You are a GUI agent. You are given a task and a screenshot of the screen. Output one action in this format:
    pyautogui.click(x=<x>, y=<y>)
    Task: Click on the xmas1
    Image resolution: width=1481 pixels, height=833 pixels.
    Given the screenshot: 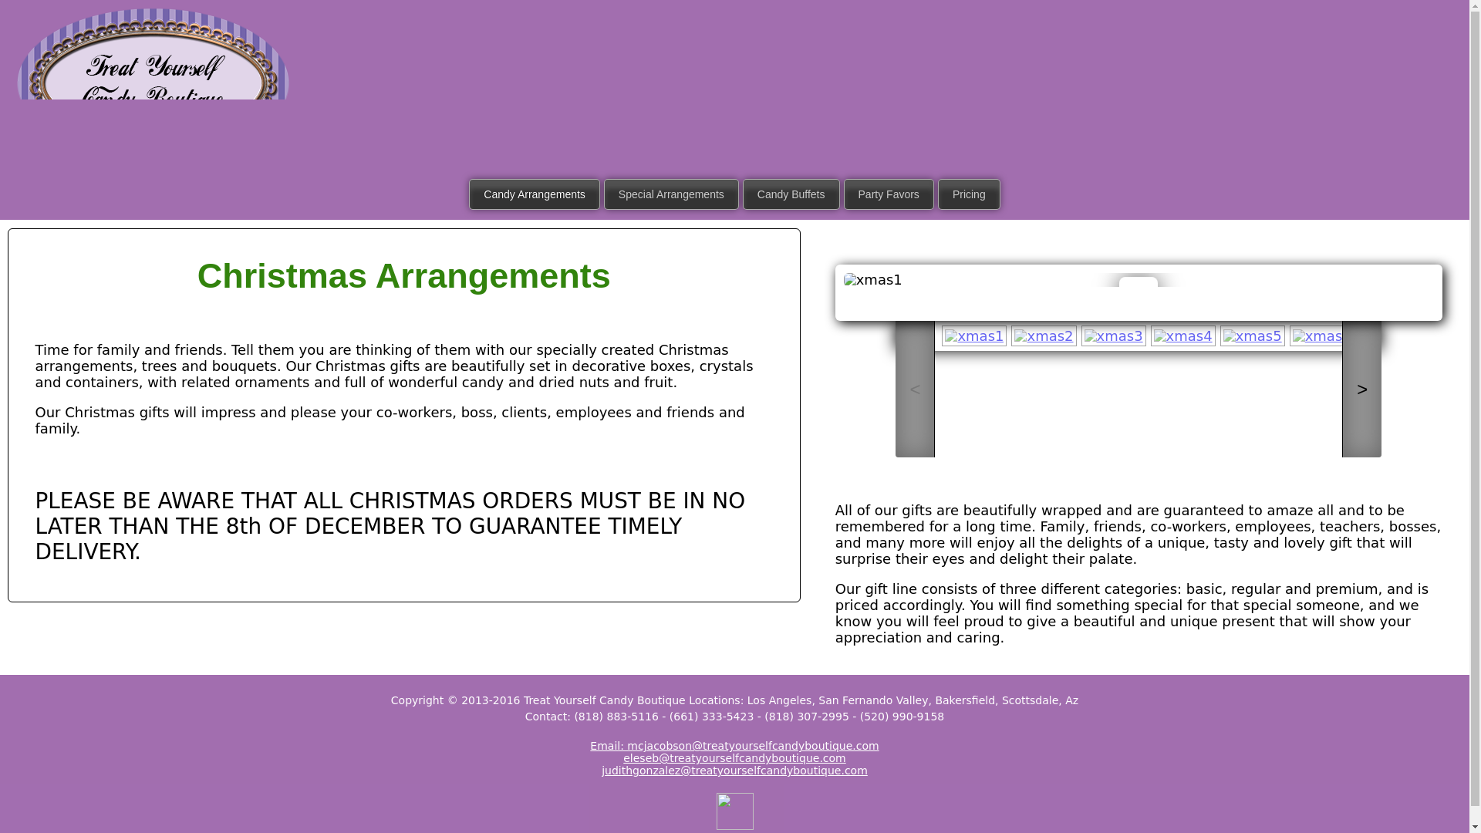 What is the action you would take?
    pyautogui.click(x=974, y=336)
    